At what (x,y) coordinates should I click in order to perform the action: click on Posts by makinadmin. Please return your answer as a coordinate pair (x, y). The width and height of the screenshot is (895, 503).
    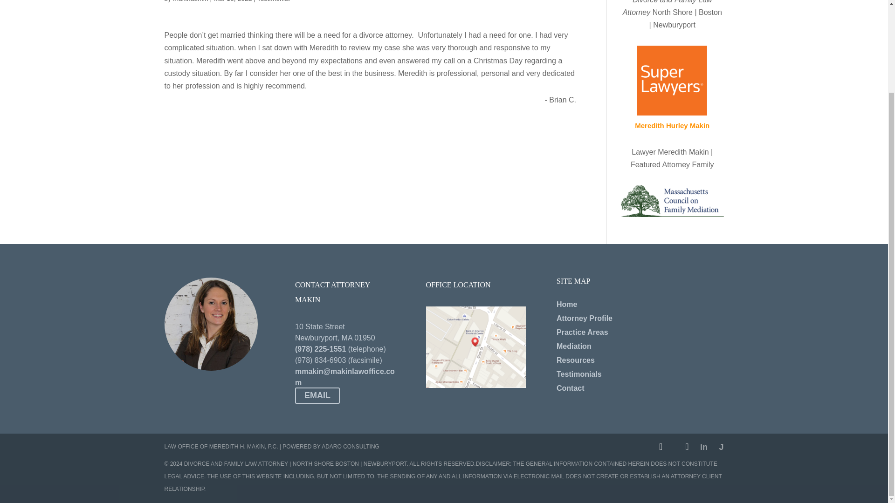
    Looking at the image, I should click on (190, 1).